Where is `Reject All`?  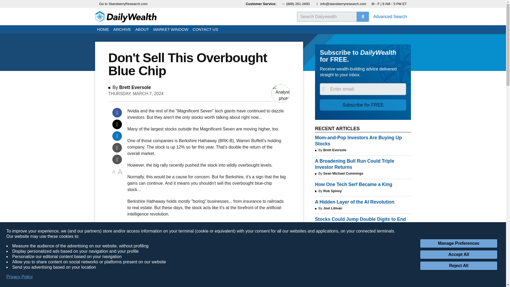
Reject All is located at coordinates (458, 266).